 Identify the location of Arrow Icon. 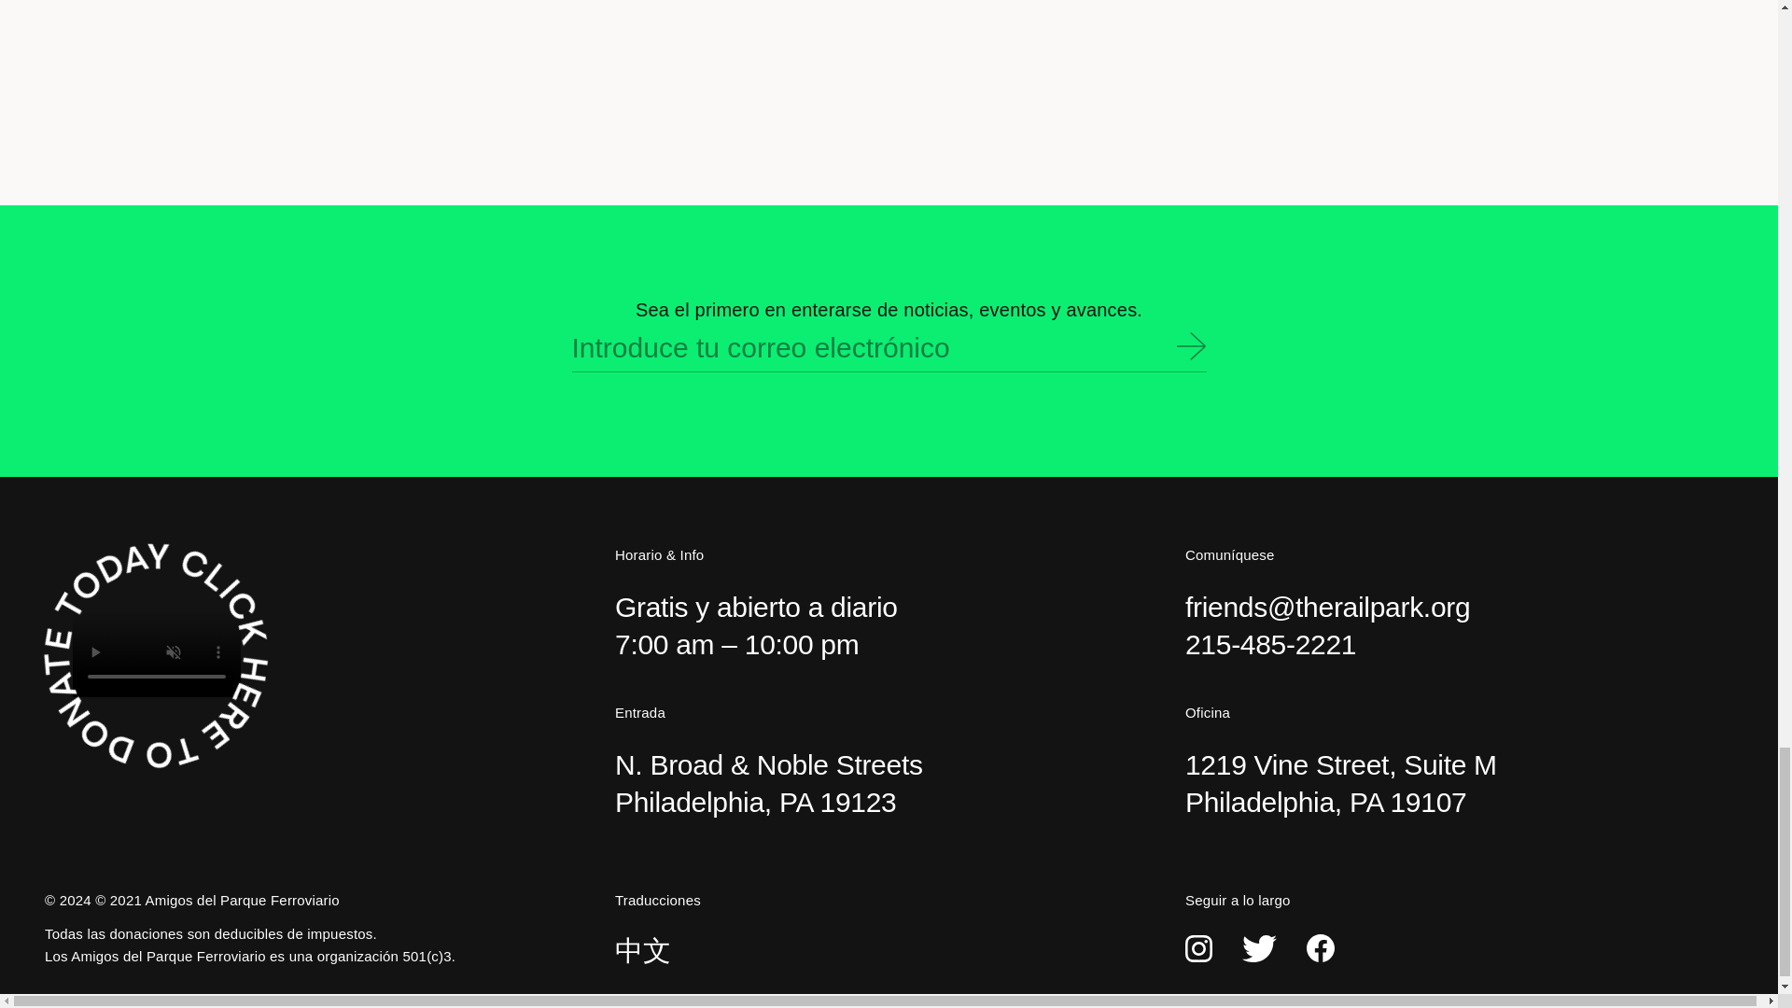
(1191, 346).